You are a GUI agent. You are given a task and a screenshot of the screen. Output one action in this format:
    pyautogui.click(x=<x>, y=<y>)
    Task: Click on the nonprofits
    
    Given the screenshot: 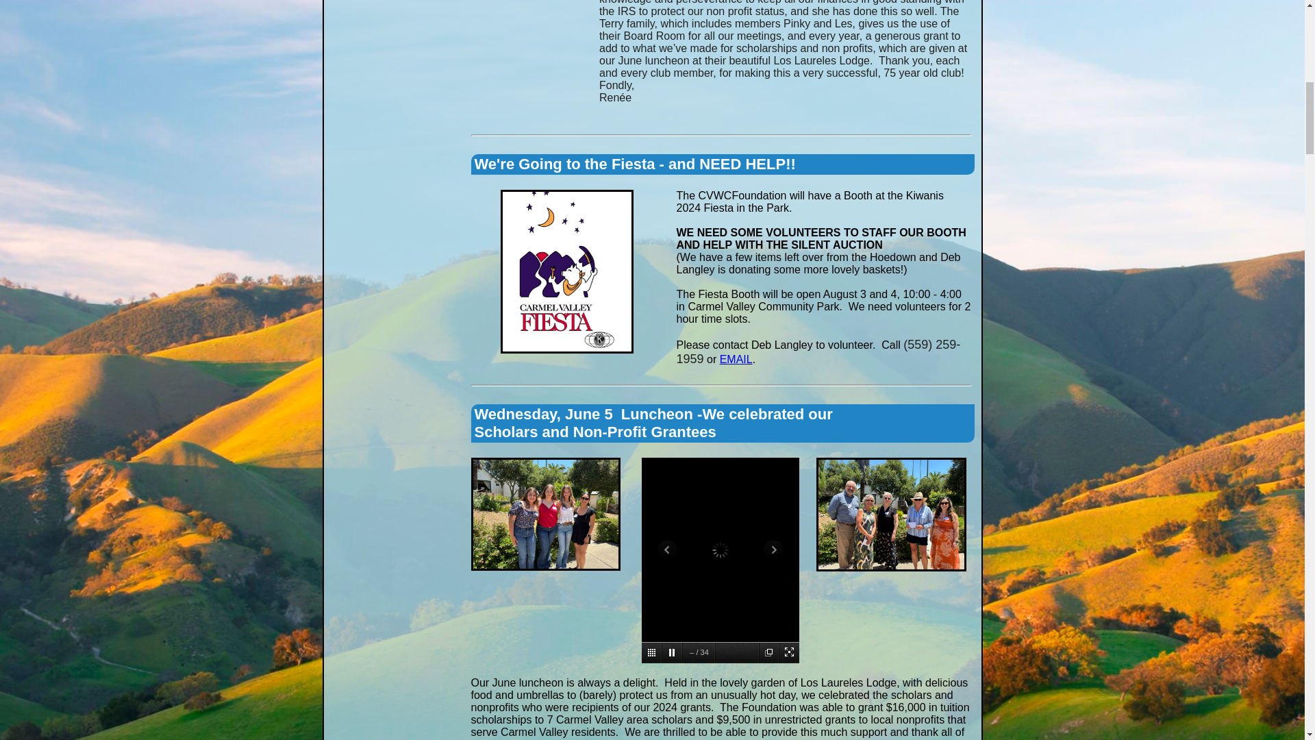 What is the action you would take?
    pyautogui.click(x=892, y=514)
    